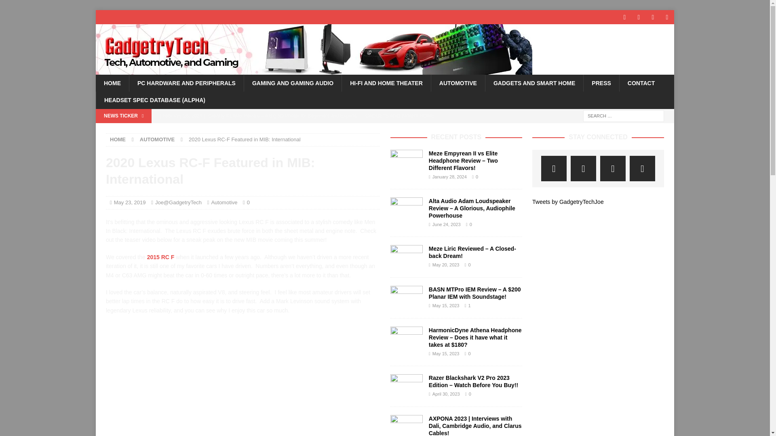  I want to click on AUTOMOTIVE, so click(157, 140).